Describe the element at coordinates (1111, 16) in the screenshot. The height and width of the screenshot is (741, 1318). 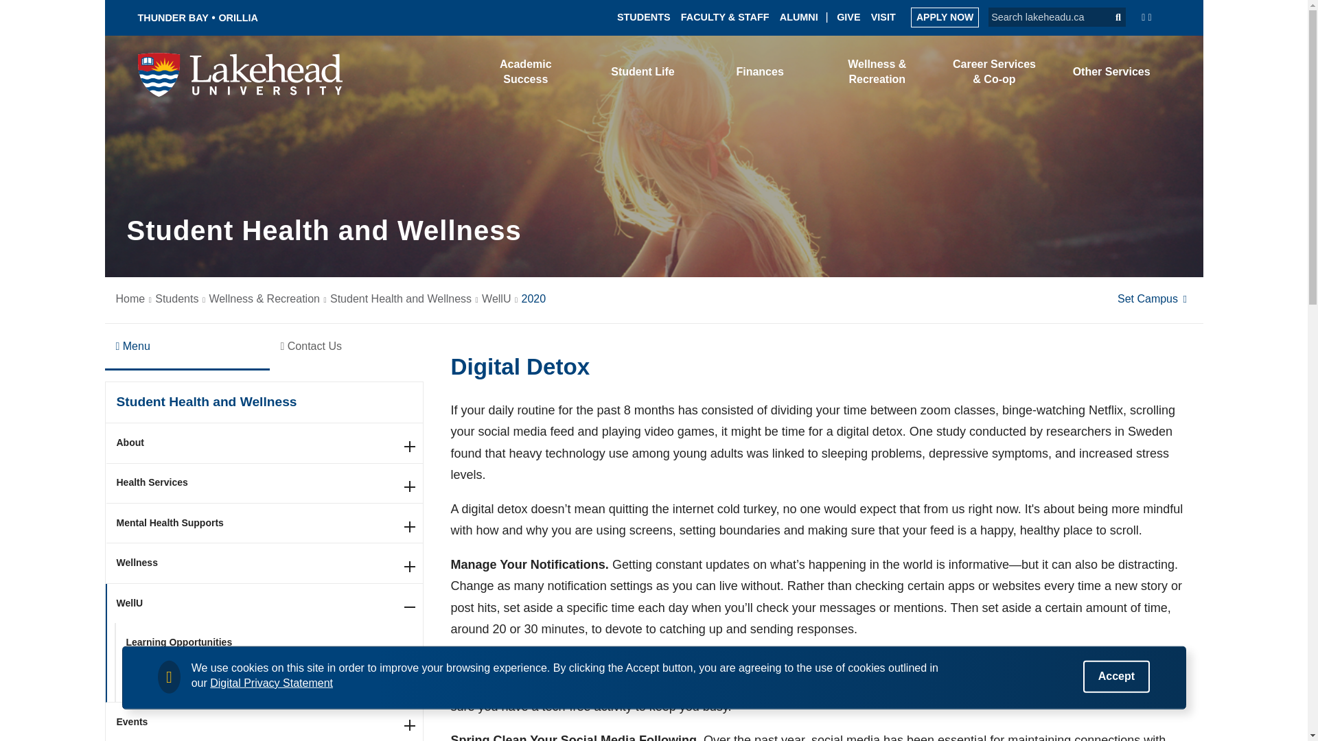
I see `Search` at that location.